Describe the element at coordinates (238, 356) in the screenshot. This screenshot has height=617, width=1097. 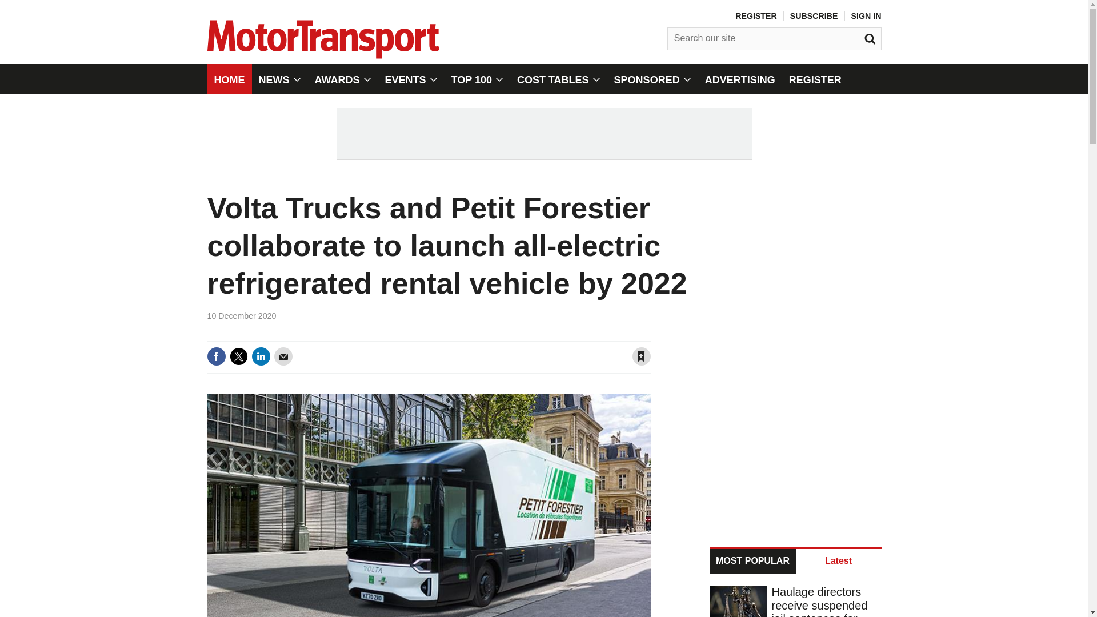
I see `Share this on Twitter` at that location.